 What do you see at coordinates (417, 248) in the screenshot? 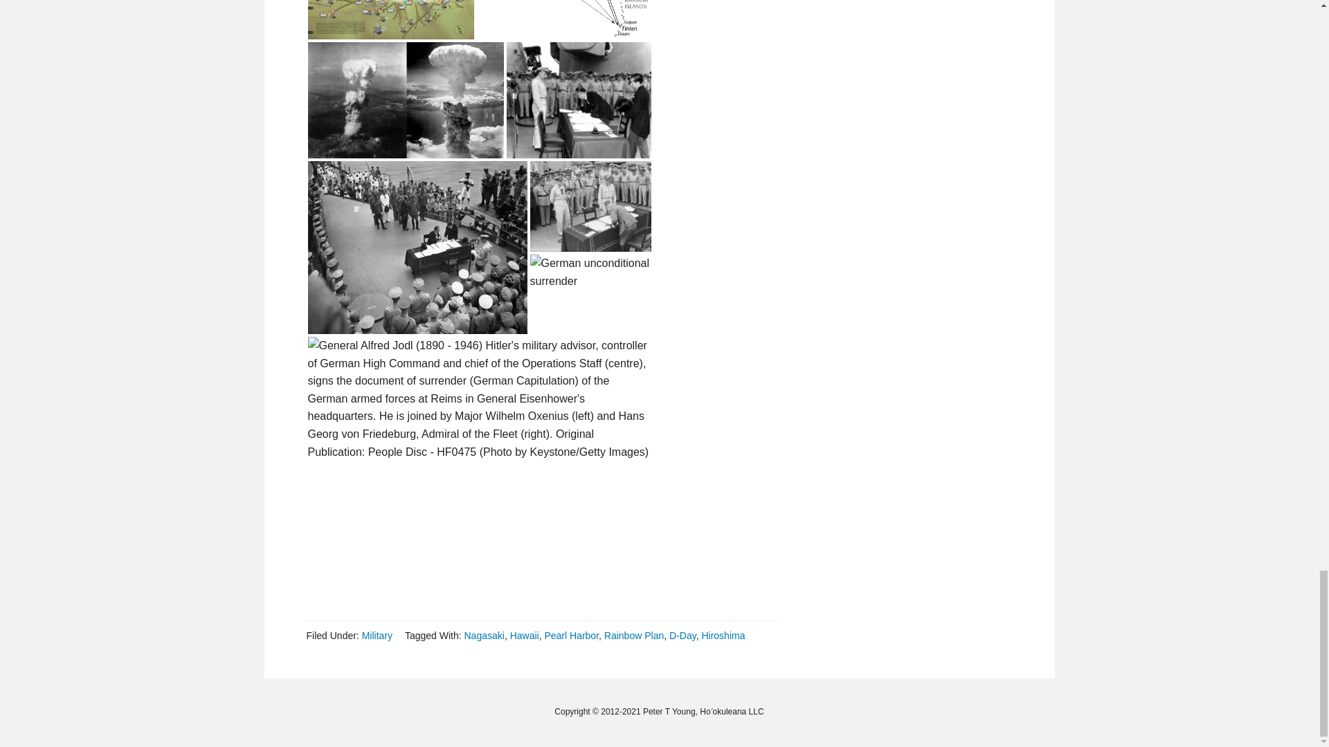
I see `Surrender of the Japanese on the USS` at bounding box center [417, 248].